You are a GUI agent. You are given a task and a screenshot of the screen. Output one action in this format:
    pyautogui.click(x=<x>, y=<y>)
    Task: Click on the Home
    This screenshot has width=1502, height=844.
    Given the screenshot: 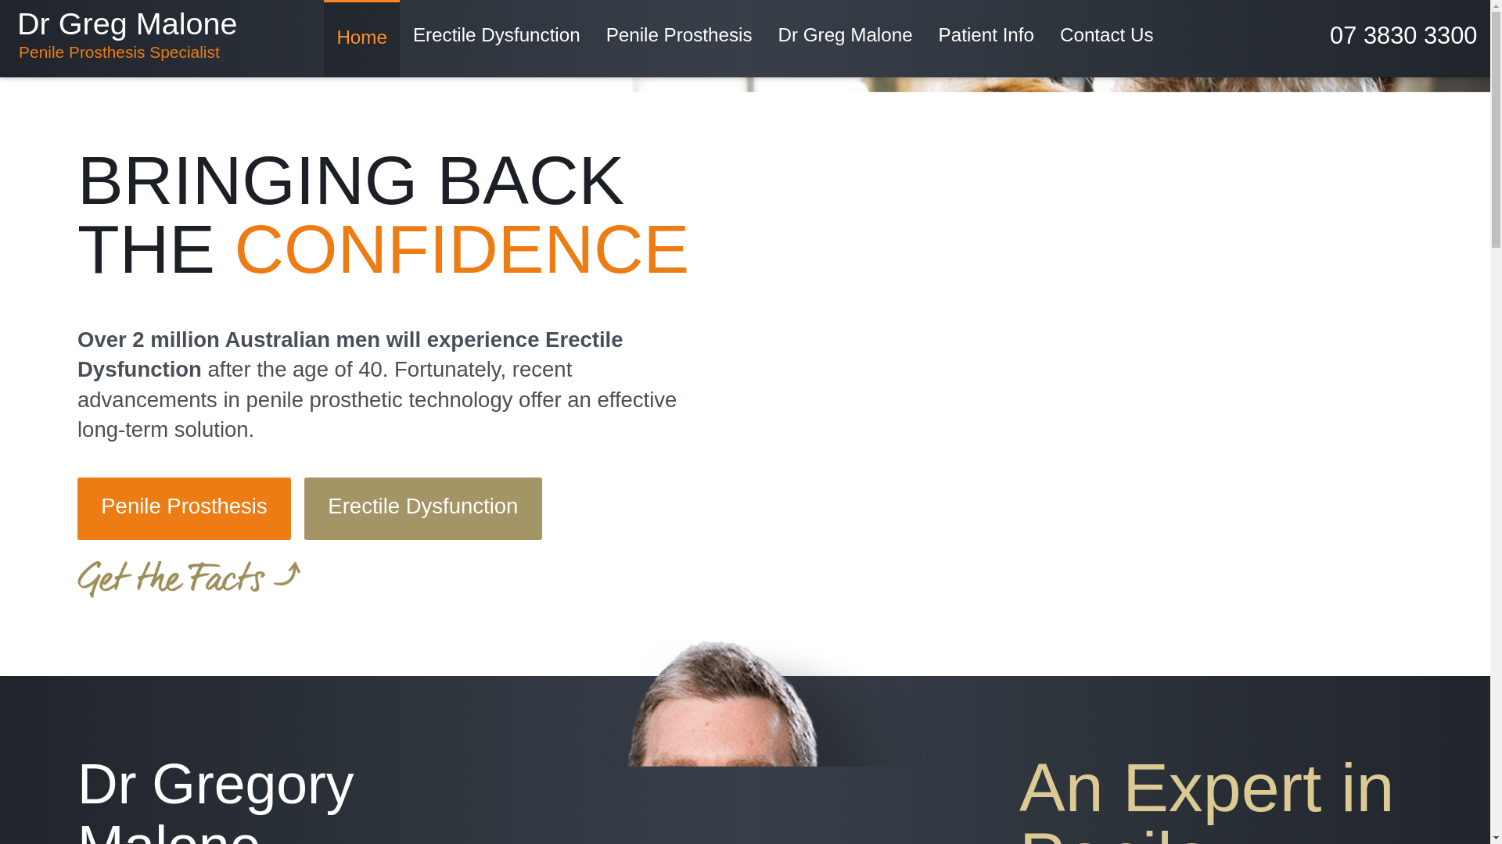 What is the action you would take?
    pyautogui.click(x=362, y=40)
    